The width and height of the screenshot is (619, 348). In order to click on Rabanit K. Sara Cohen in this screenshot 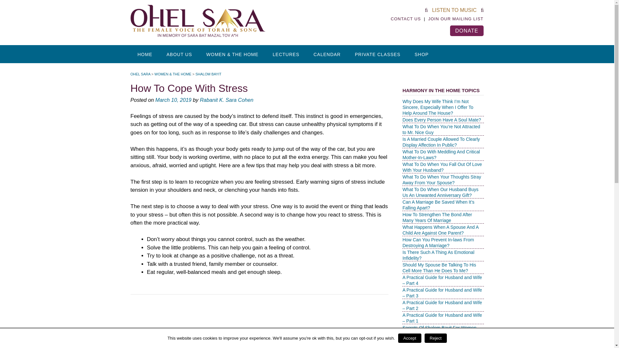, I will do `click(226, 100)`.